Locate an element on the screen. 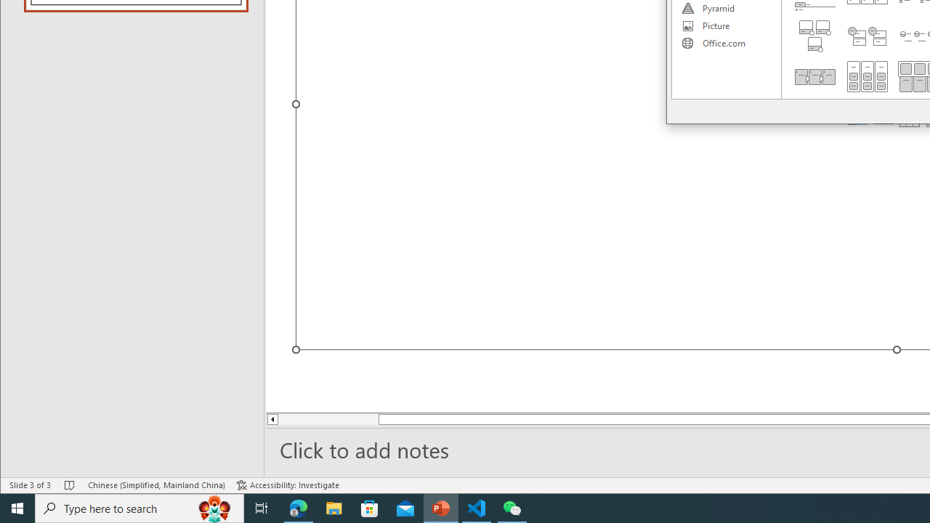 This screenshot has width=930, height=523. WeChat - 1 running window is located at coordinates (511, 508).